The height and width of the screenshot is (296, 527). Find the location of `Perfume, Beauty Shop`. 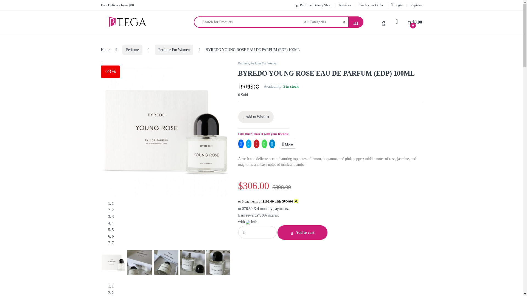

Perfume, Beauty Shop is located at coordinates (314, 5).